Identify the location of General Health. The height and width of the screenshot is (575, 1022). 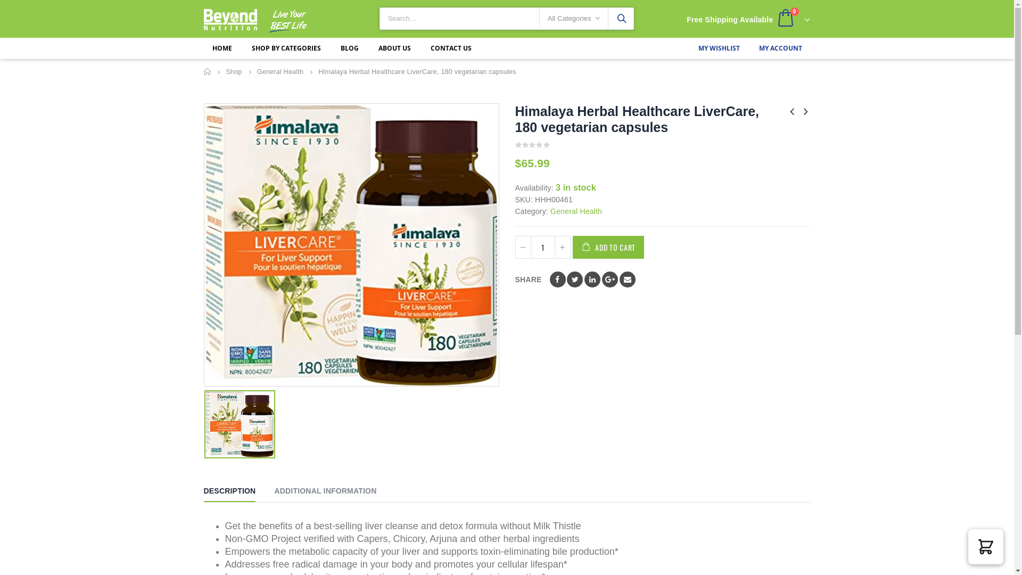
(281, 72).